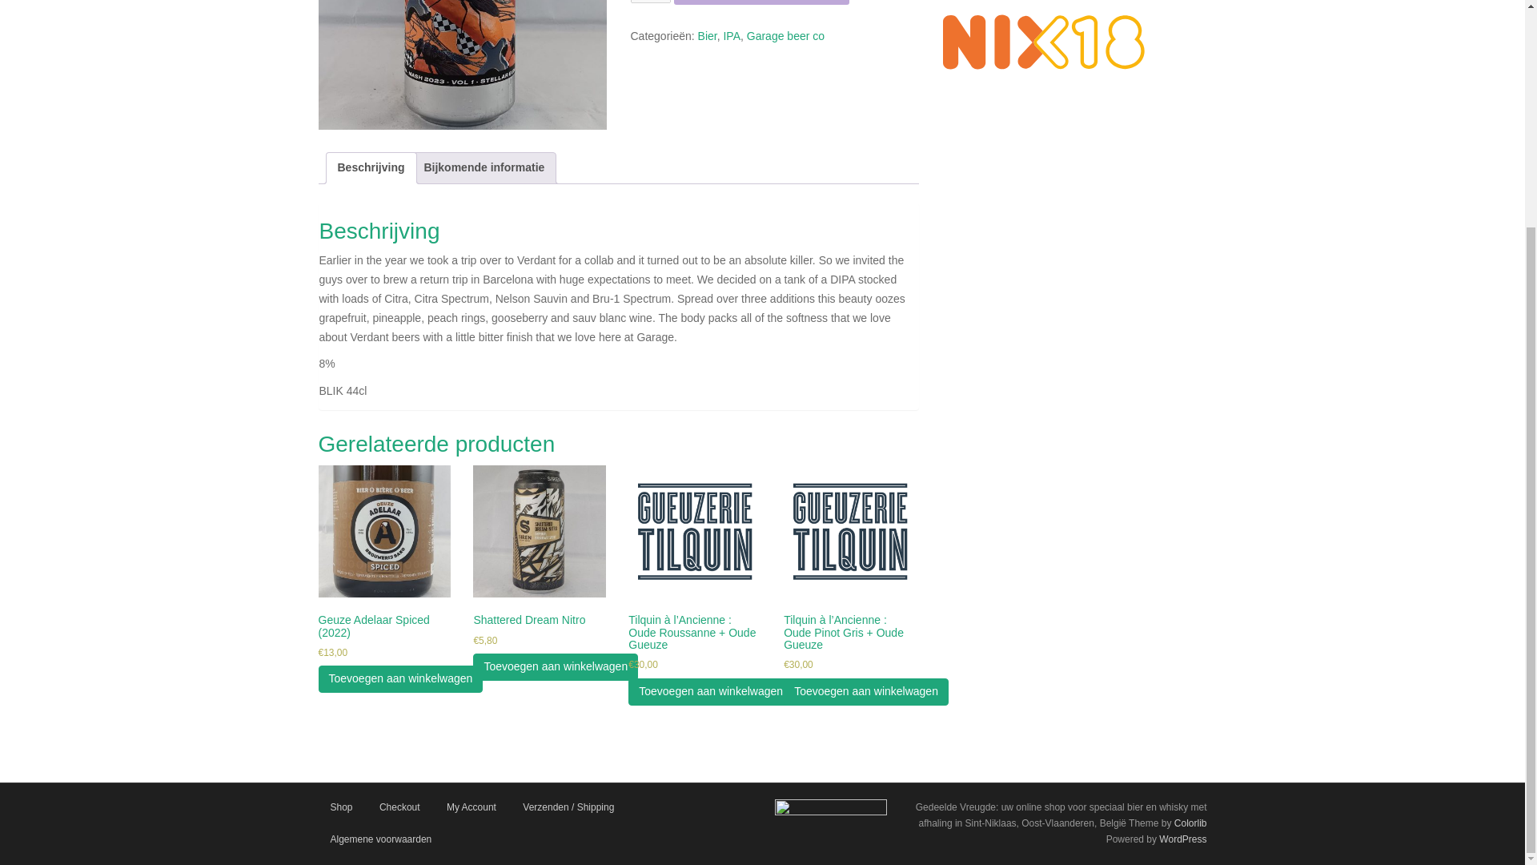 The height and width of the screenshot is (865, 1537). What do you see at coordinates (785, 35) in the screenshot?
I see `Garage beer co` at bounding box center [785, 35].